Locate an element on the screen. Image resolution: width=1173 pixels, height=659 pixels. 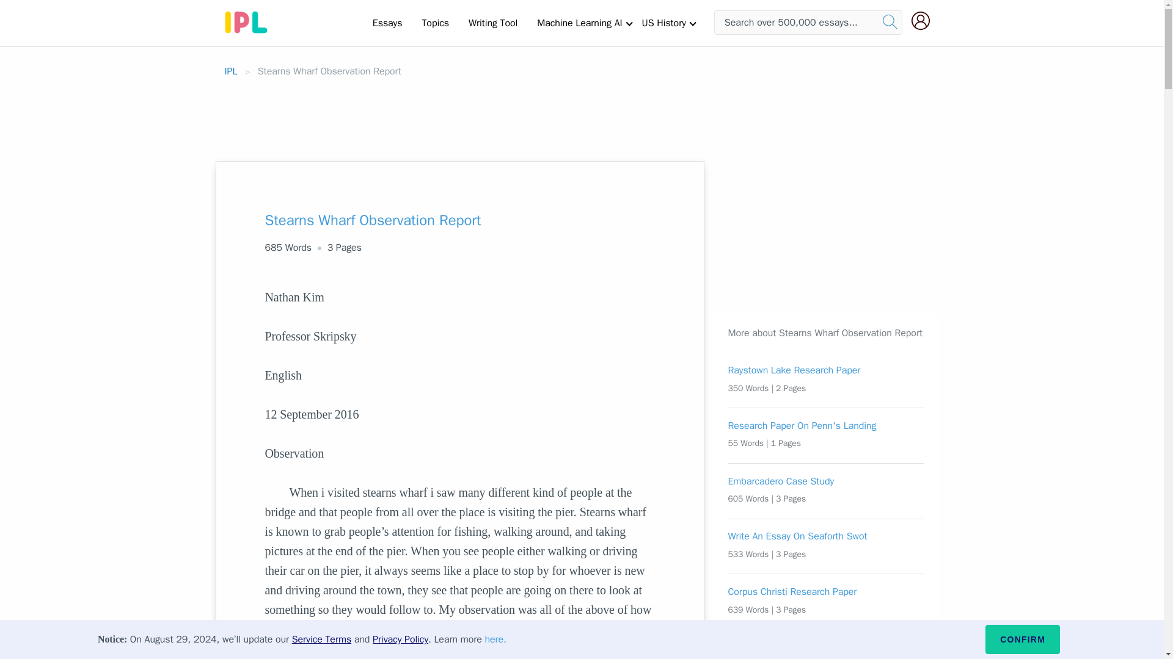
Writing Tool is located at coordinates (492, 23).